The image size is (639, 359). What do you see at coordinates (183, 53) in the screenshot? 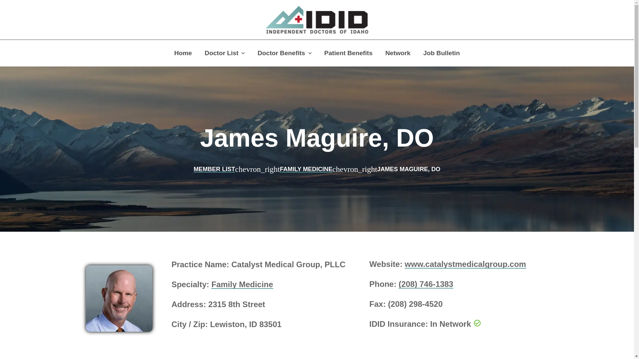
I see `Home` at bounding box center [183, 53].